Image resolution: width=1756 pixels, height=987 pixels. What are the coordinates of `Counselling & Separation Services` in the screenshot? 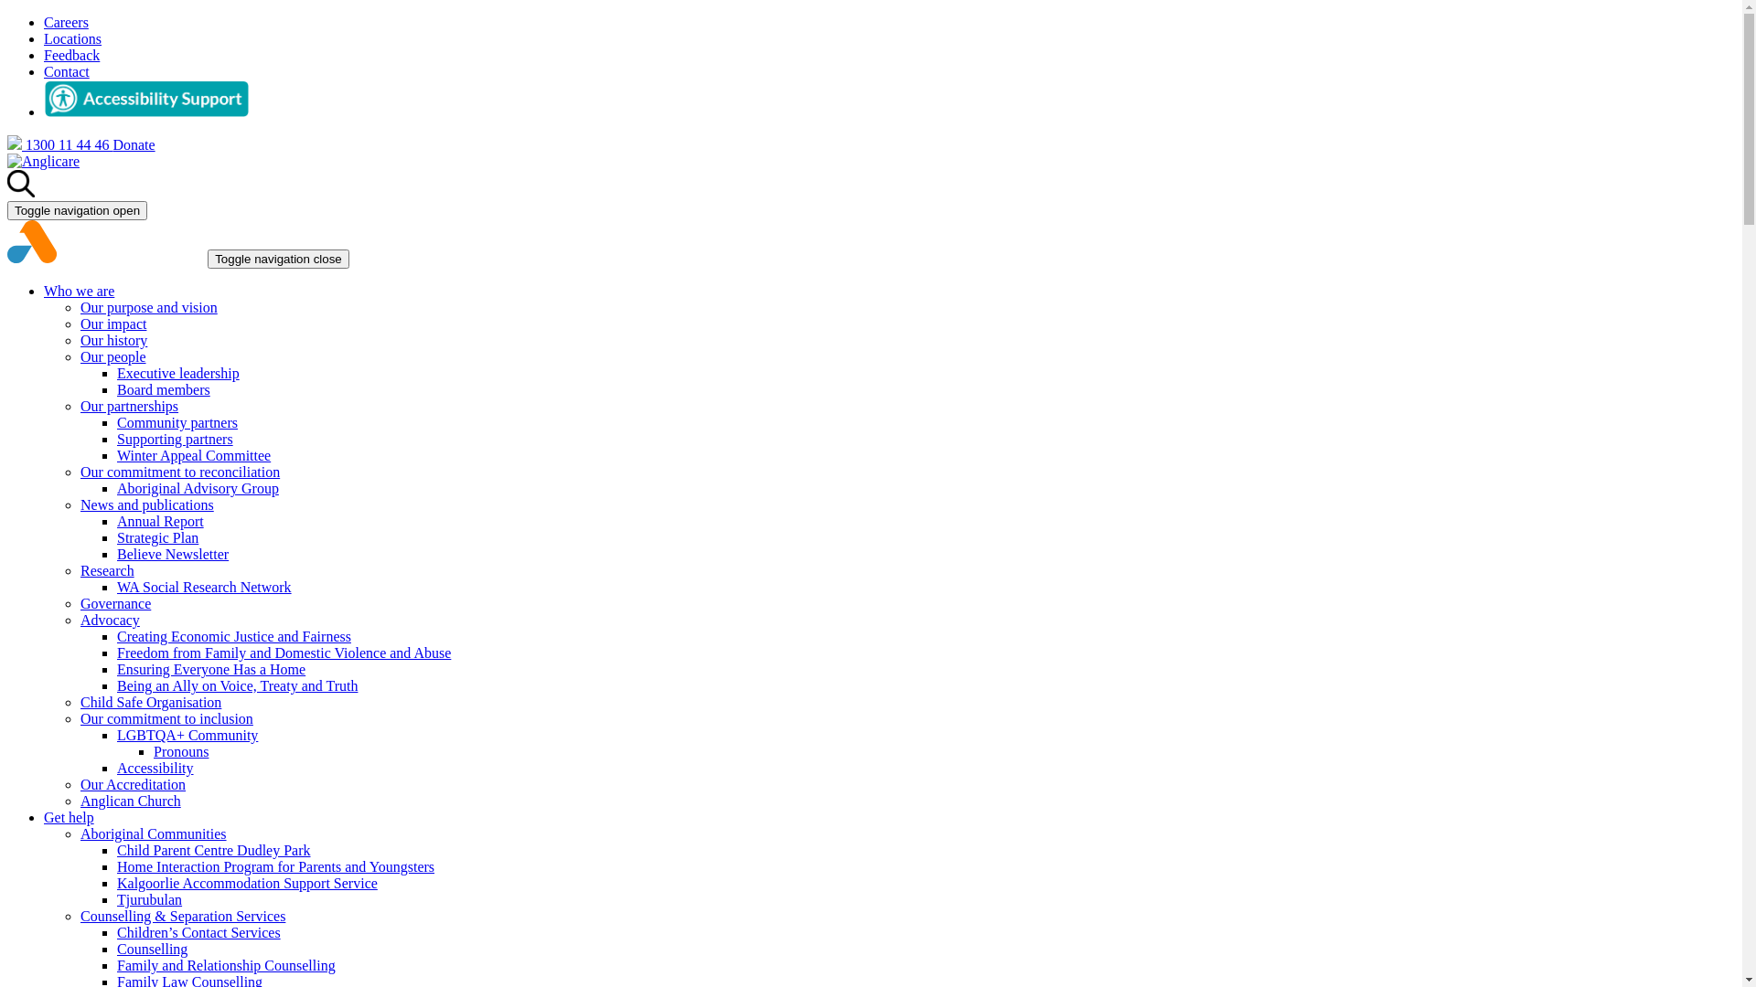 It's located at (183, 916).